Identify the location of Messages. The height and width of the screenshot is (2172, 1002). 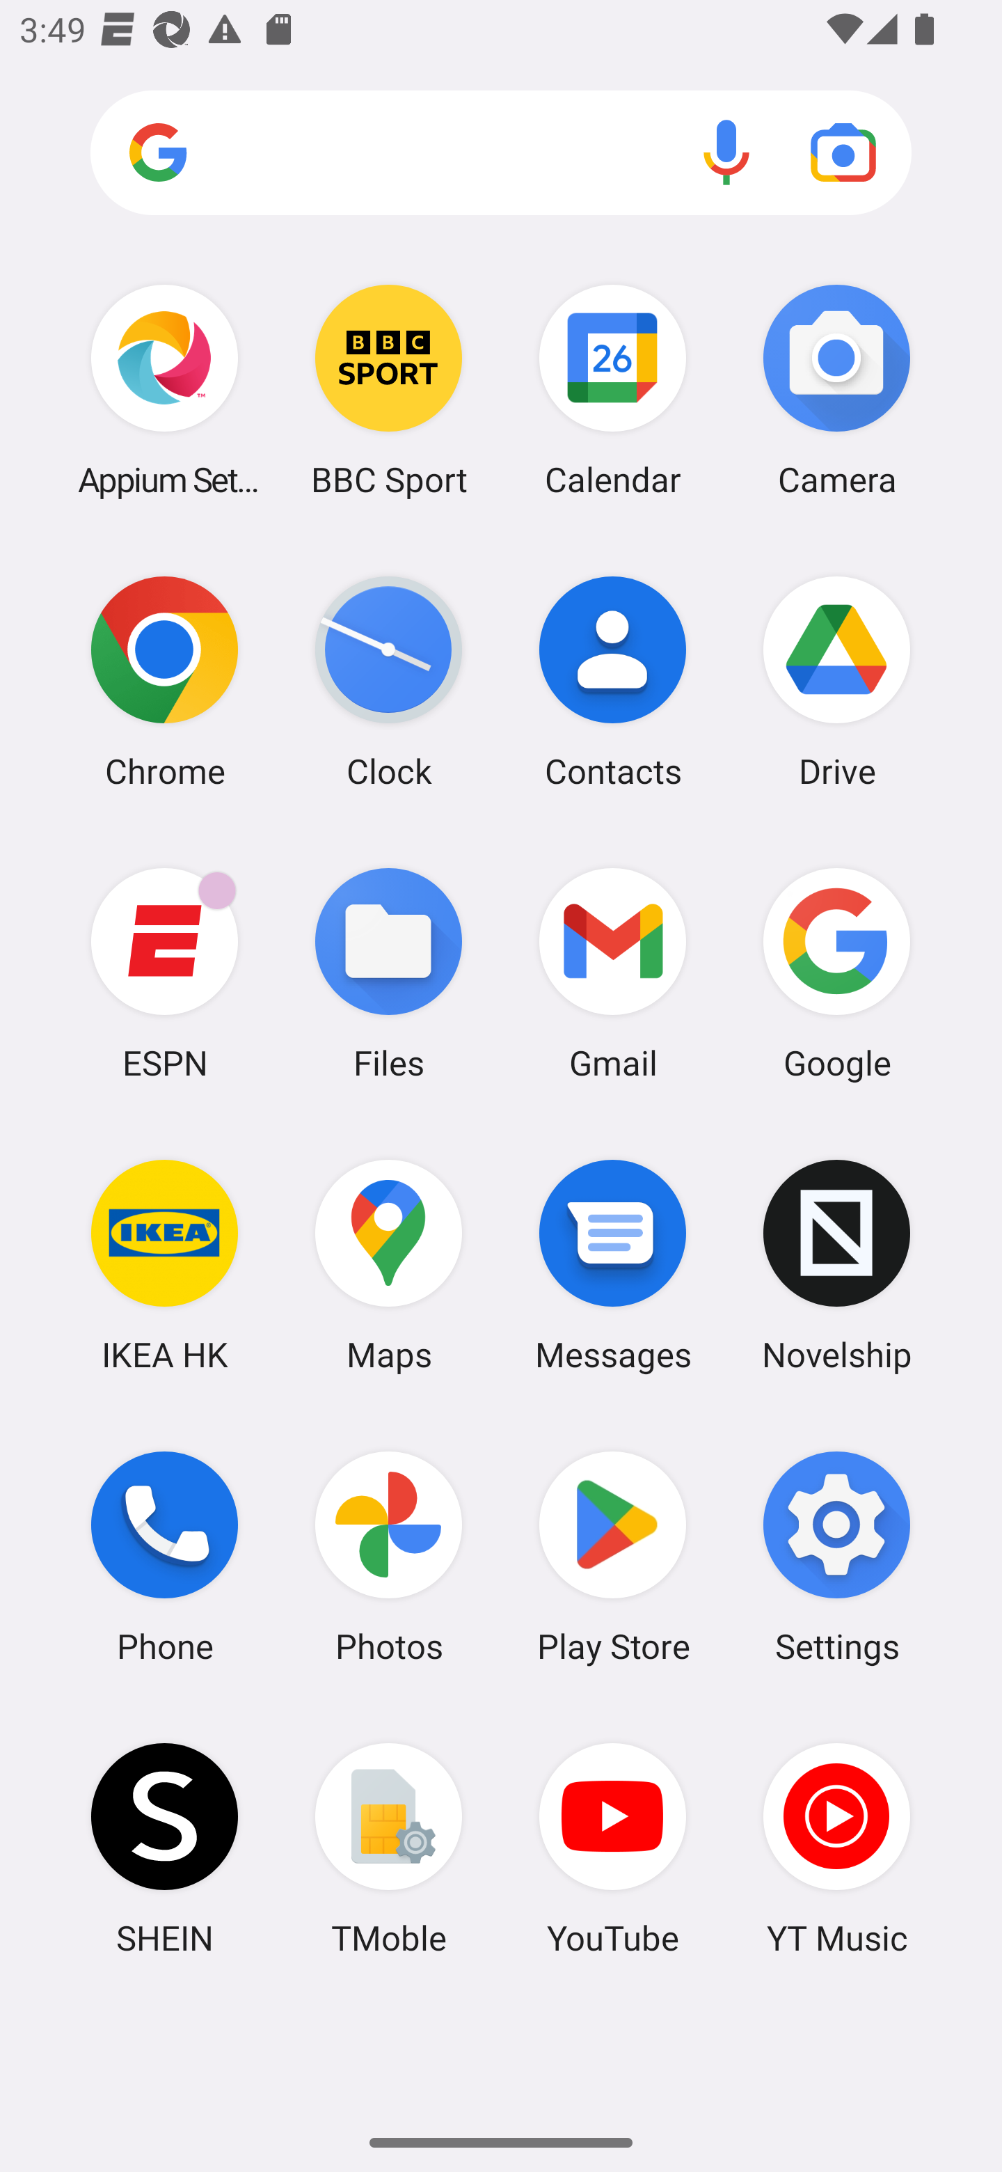
(613, 1265).